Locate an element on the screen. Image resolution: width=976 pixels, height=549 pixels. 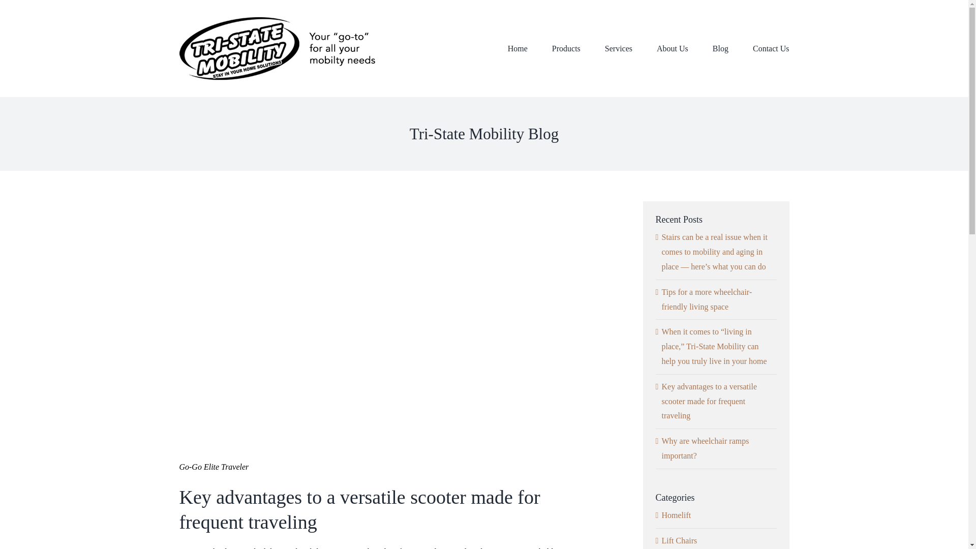
Homelift is located at coordinates (717, 515).